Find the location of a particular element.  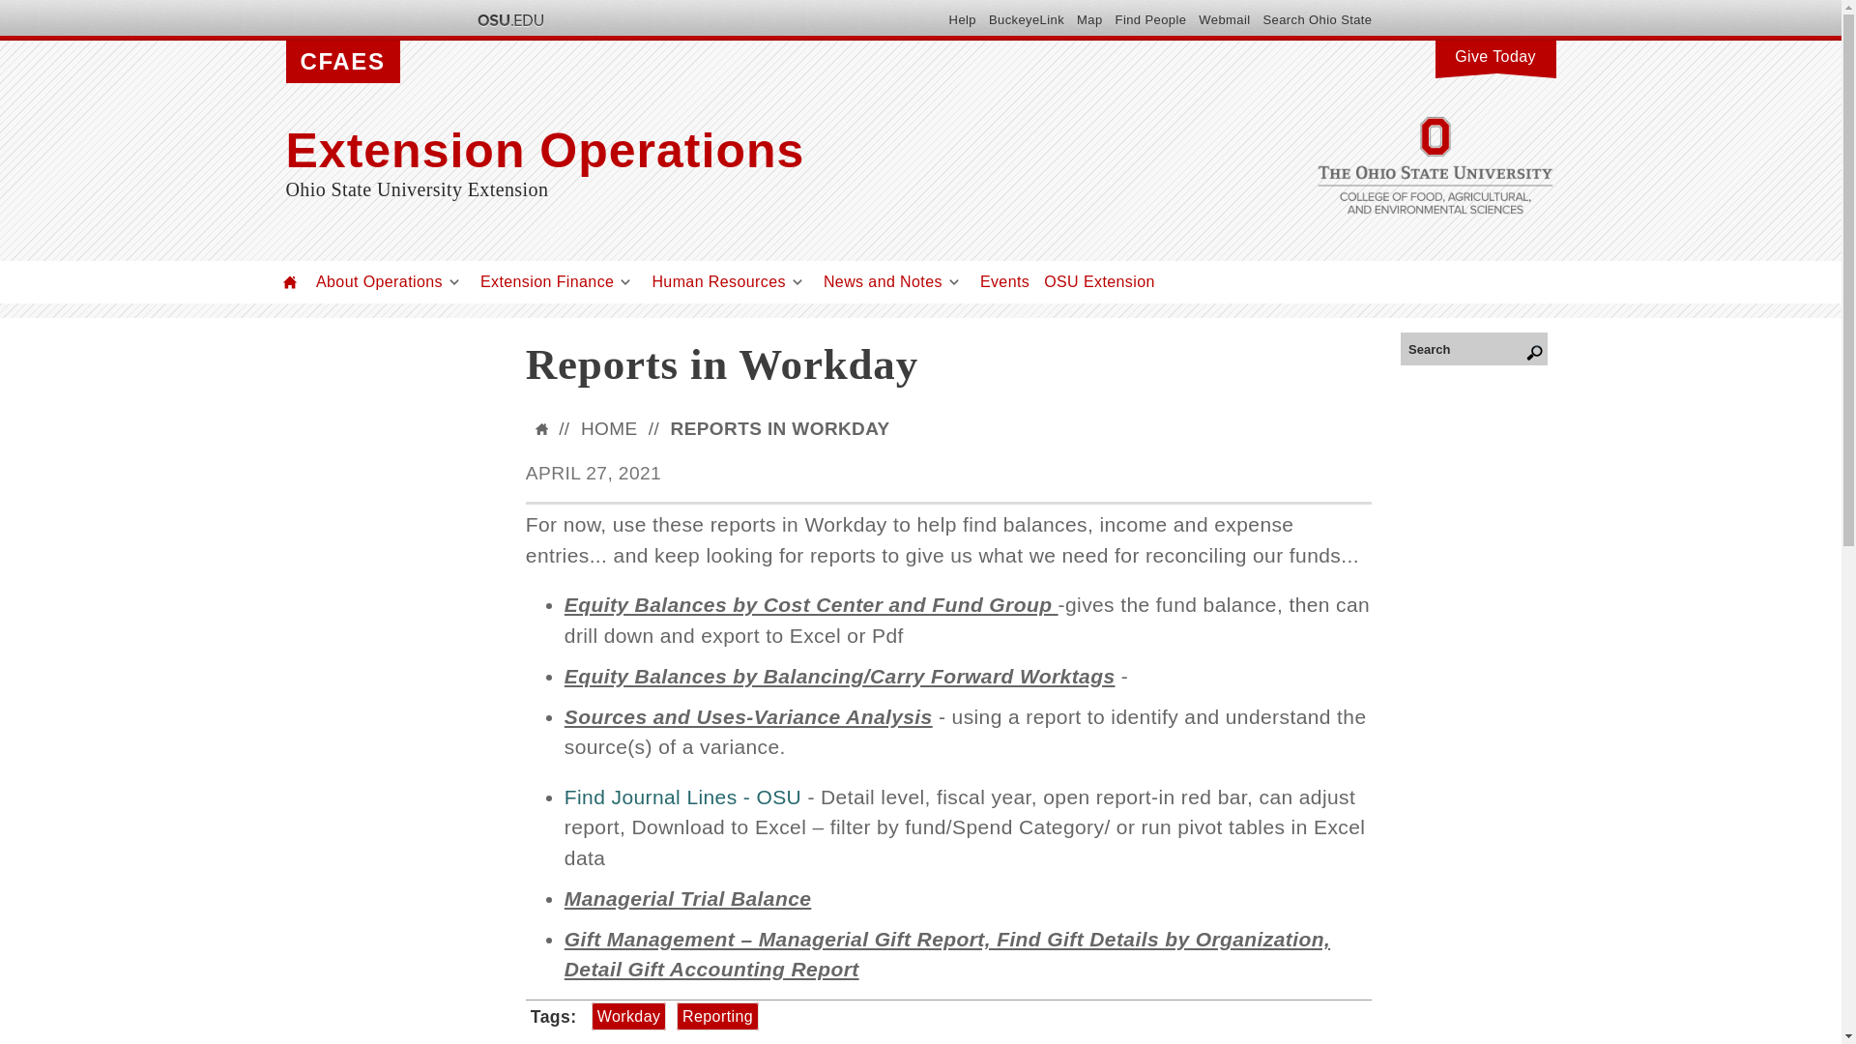

Help is located at coordinates (962, 19).